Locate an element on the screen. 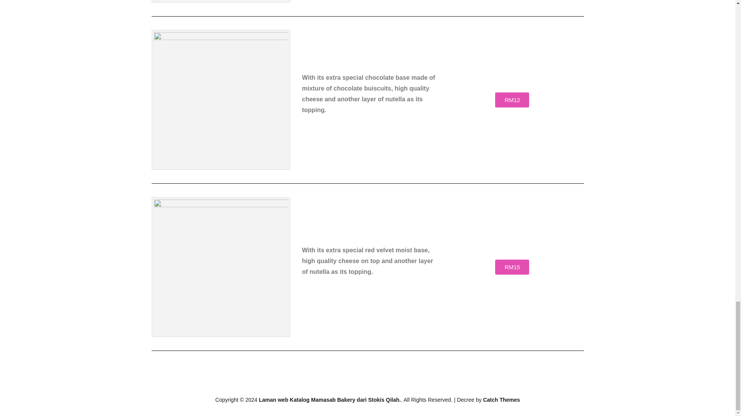 Image resolution: width=741 pixels, height=416 pixels. RM12 is located at coordinates (512, 99).